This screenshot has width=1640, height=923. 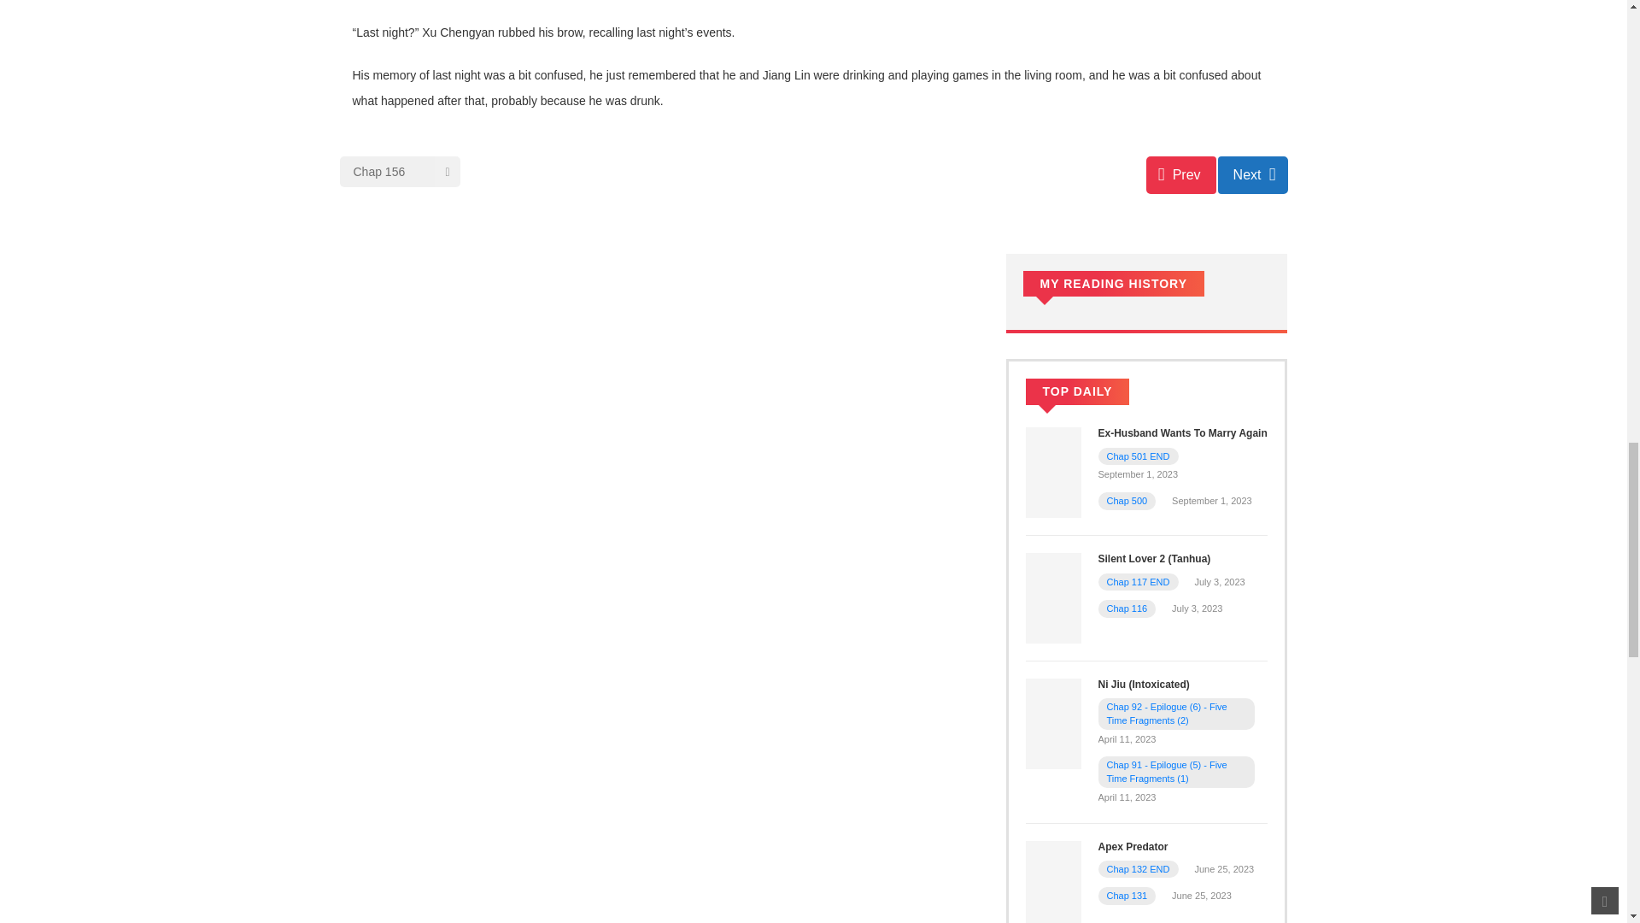 I want to click on Chap 117 END, so click(x=1139, y=581).